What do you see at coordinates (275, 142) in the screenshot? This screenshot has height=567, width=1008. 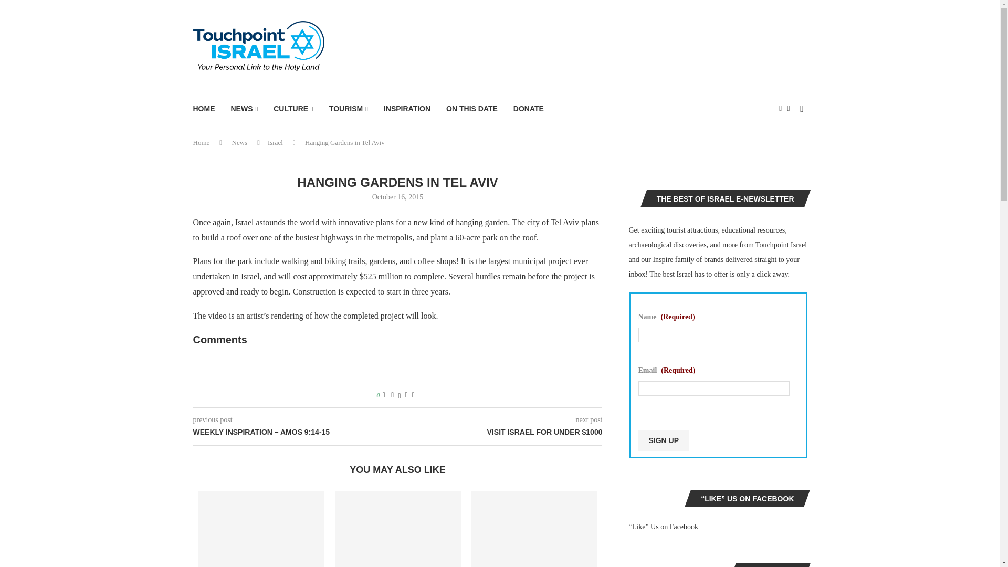 I see `Israel` at bounding box center [275, 142].